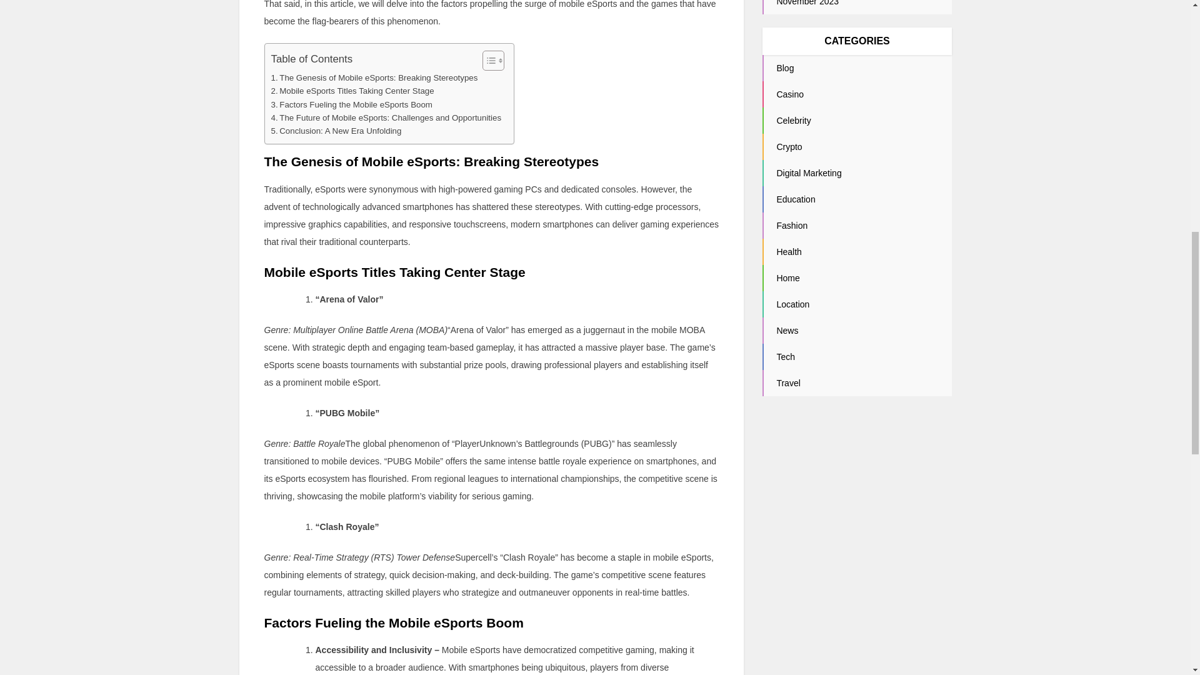 The image size is (1200, 675). What do you see at coordinates (807, 2) in the screenshot?
I see `November 2023` at bounding box center [807, 2].